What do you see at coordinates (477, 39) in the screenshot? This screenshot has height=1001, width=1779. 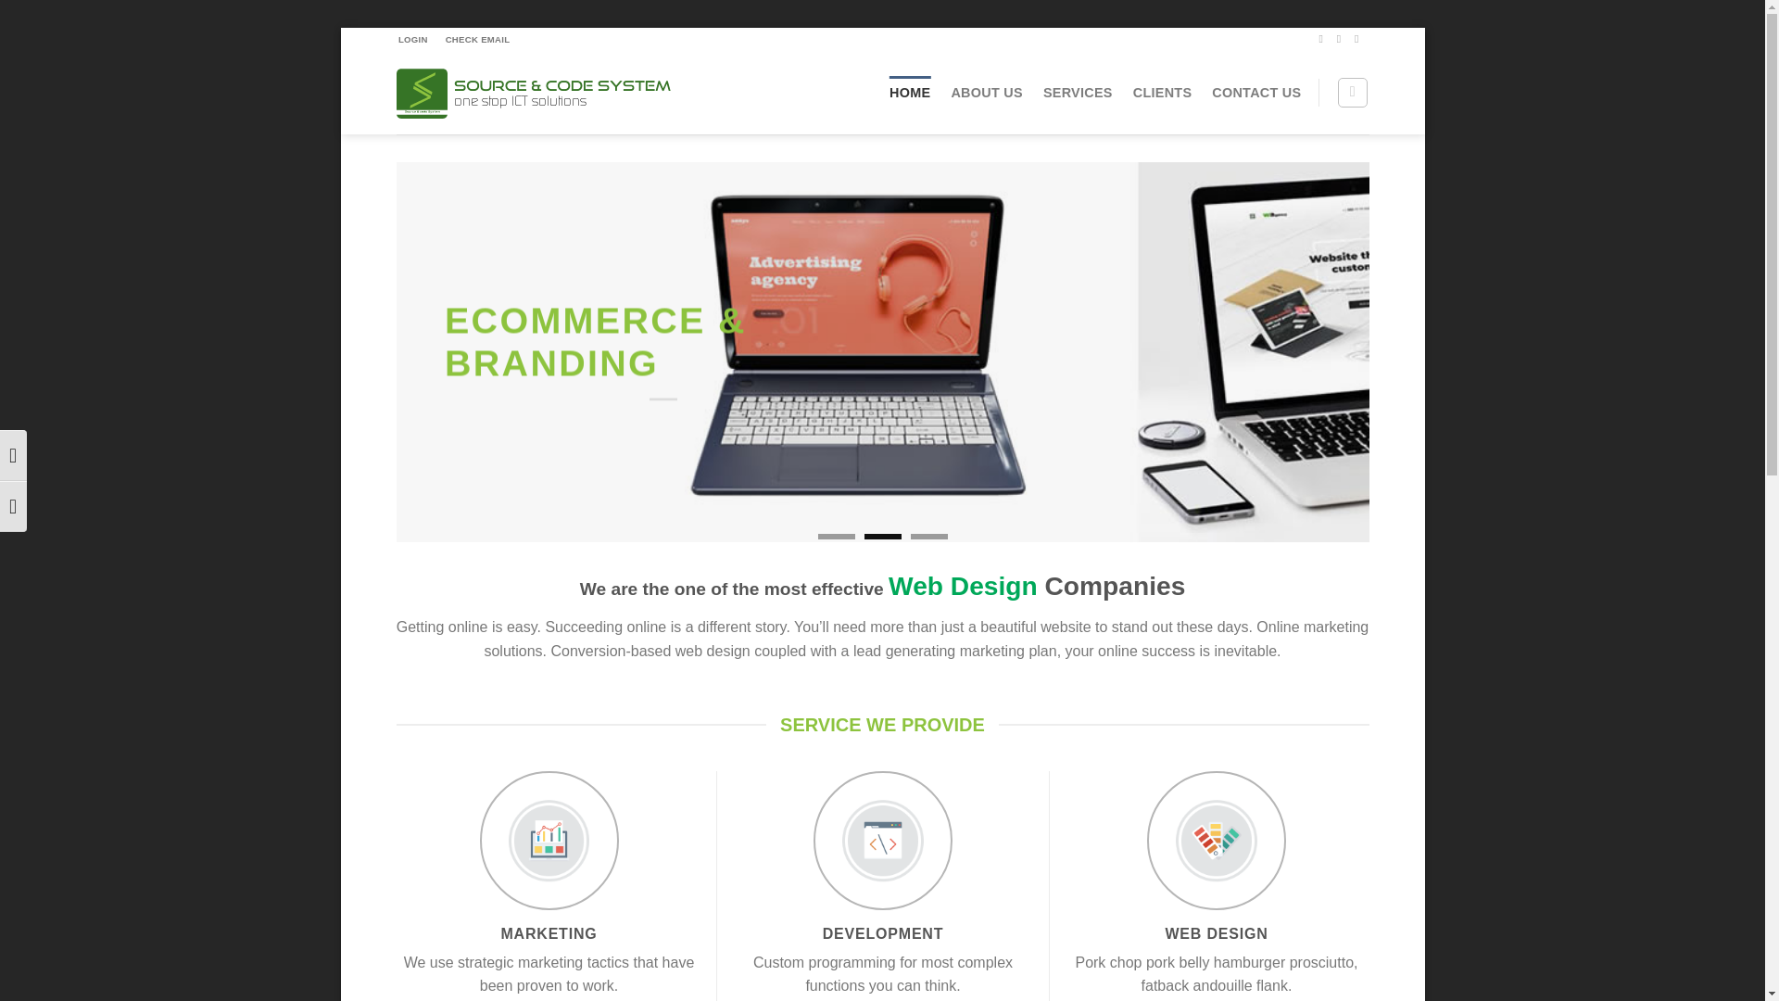 I see `CHECK EMAIL` at bounding box center [477, 39].